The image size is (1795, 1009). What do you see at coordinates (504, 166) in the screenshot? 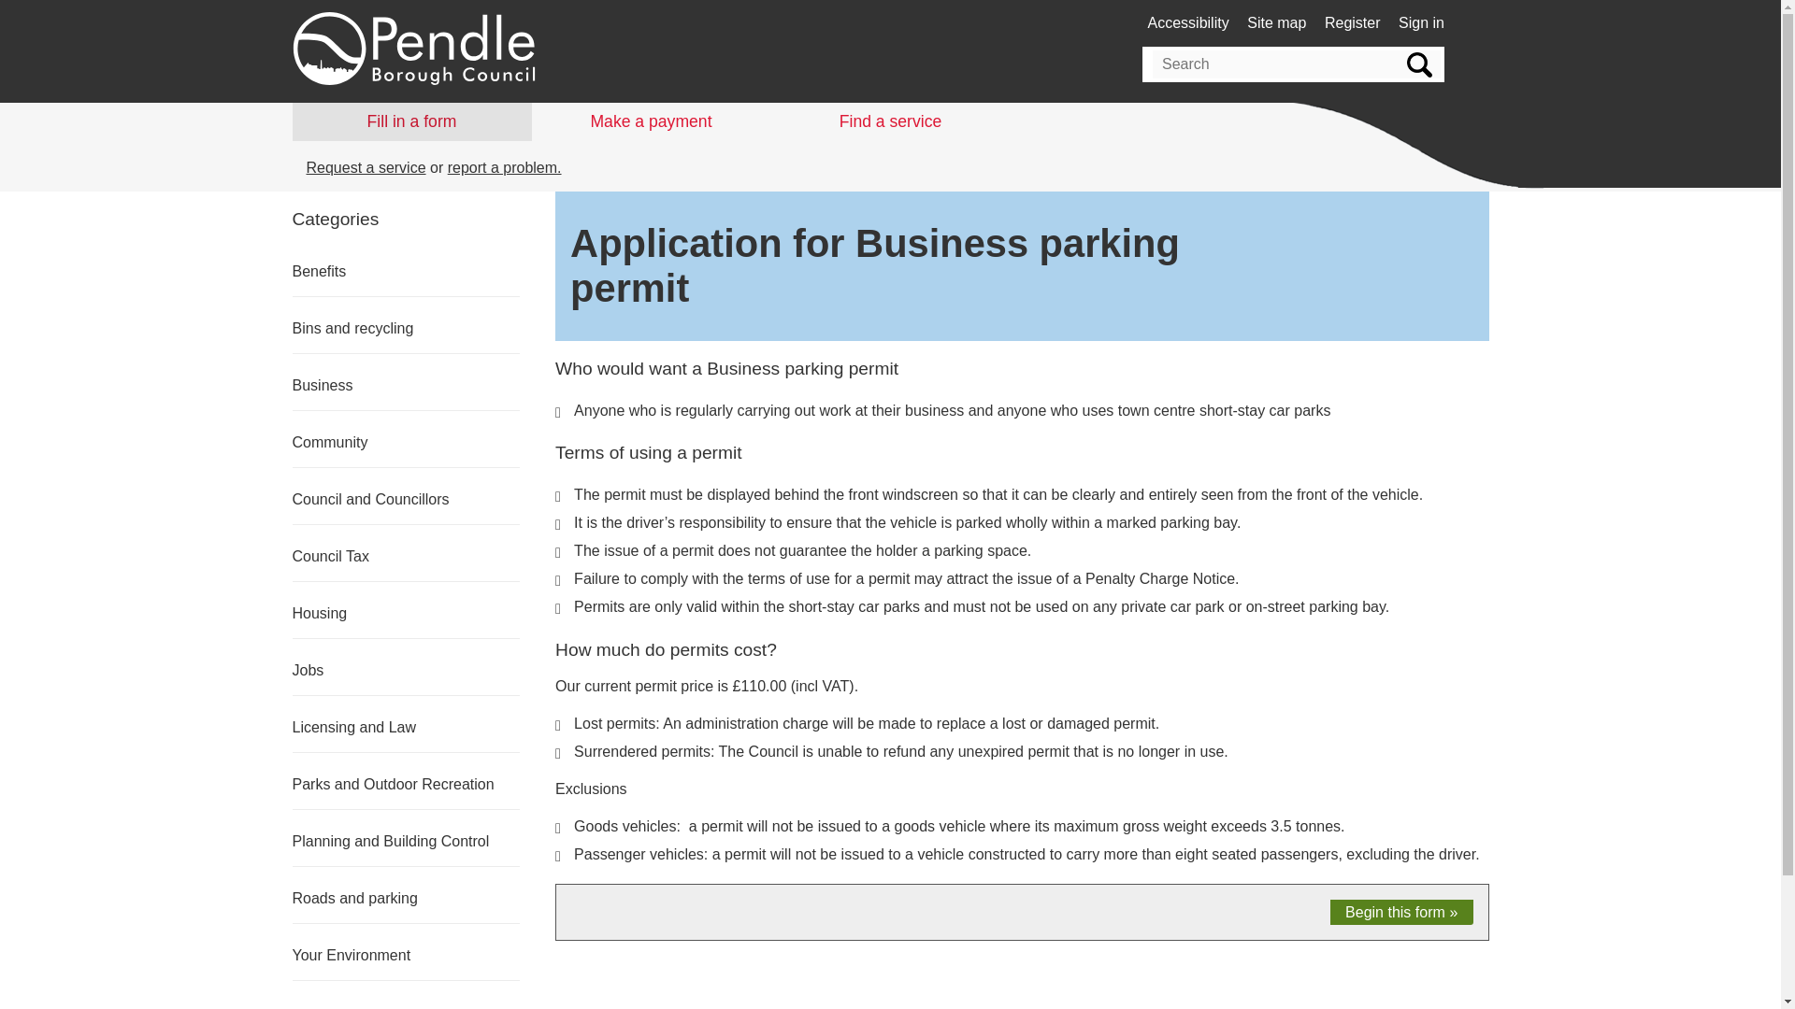
I see `report a problem.` at bounding box center [504, 166].